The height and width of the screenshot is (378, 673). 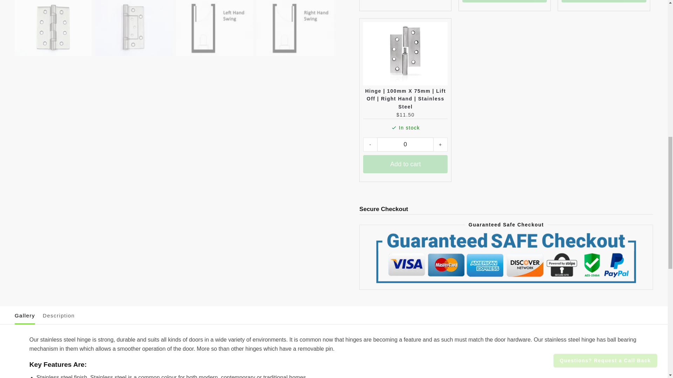 I want to click on left-hand-swing-image, so click(x=214, y=28).